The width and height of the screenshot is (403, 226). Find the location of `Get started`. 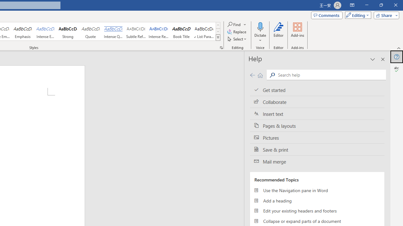

Get started is located at coordinates (317, 90).